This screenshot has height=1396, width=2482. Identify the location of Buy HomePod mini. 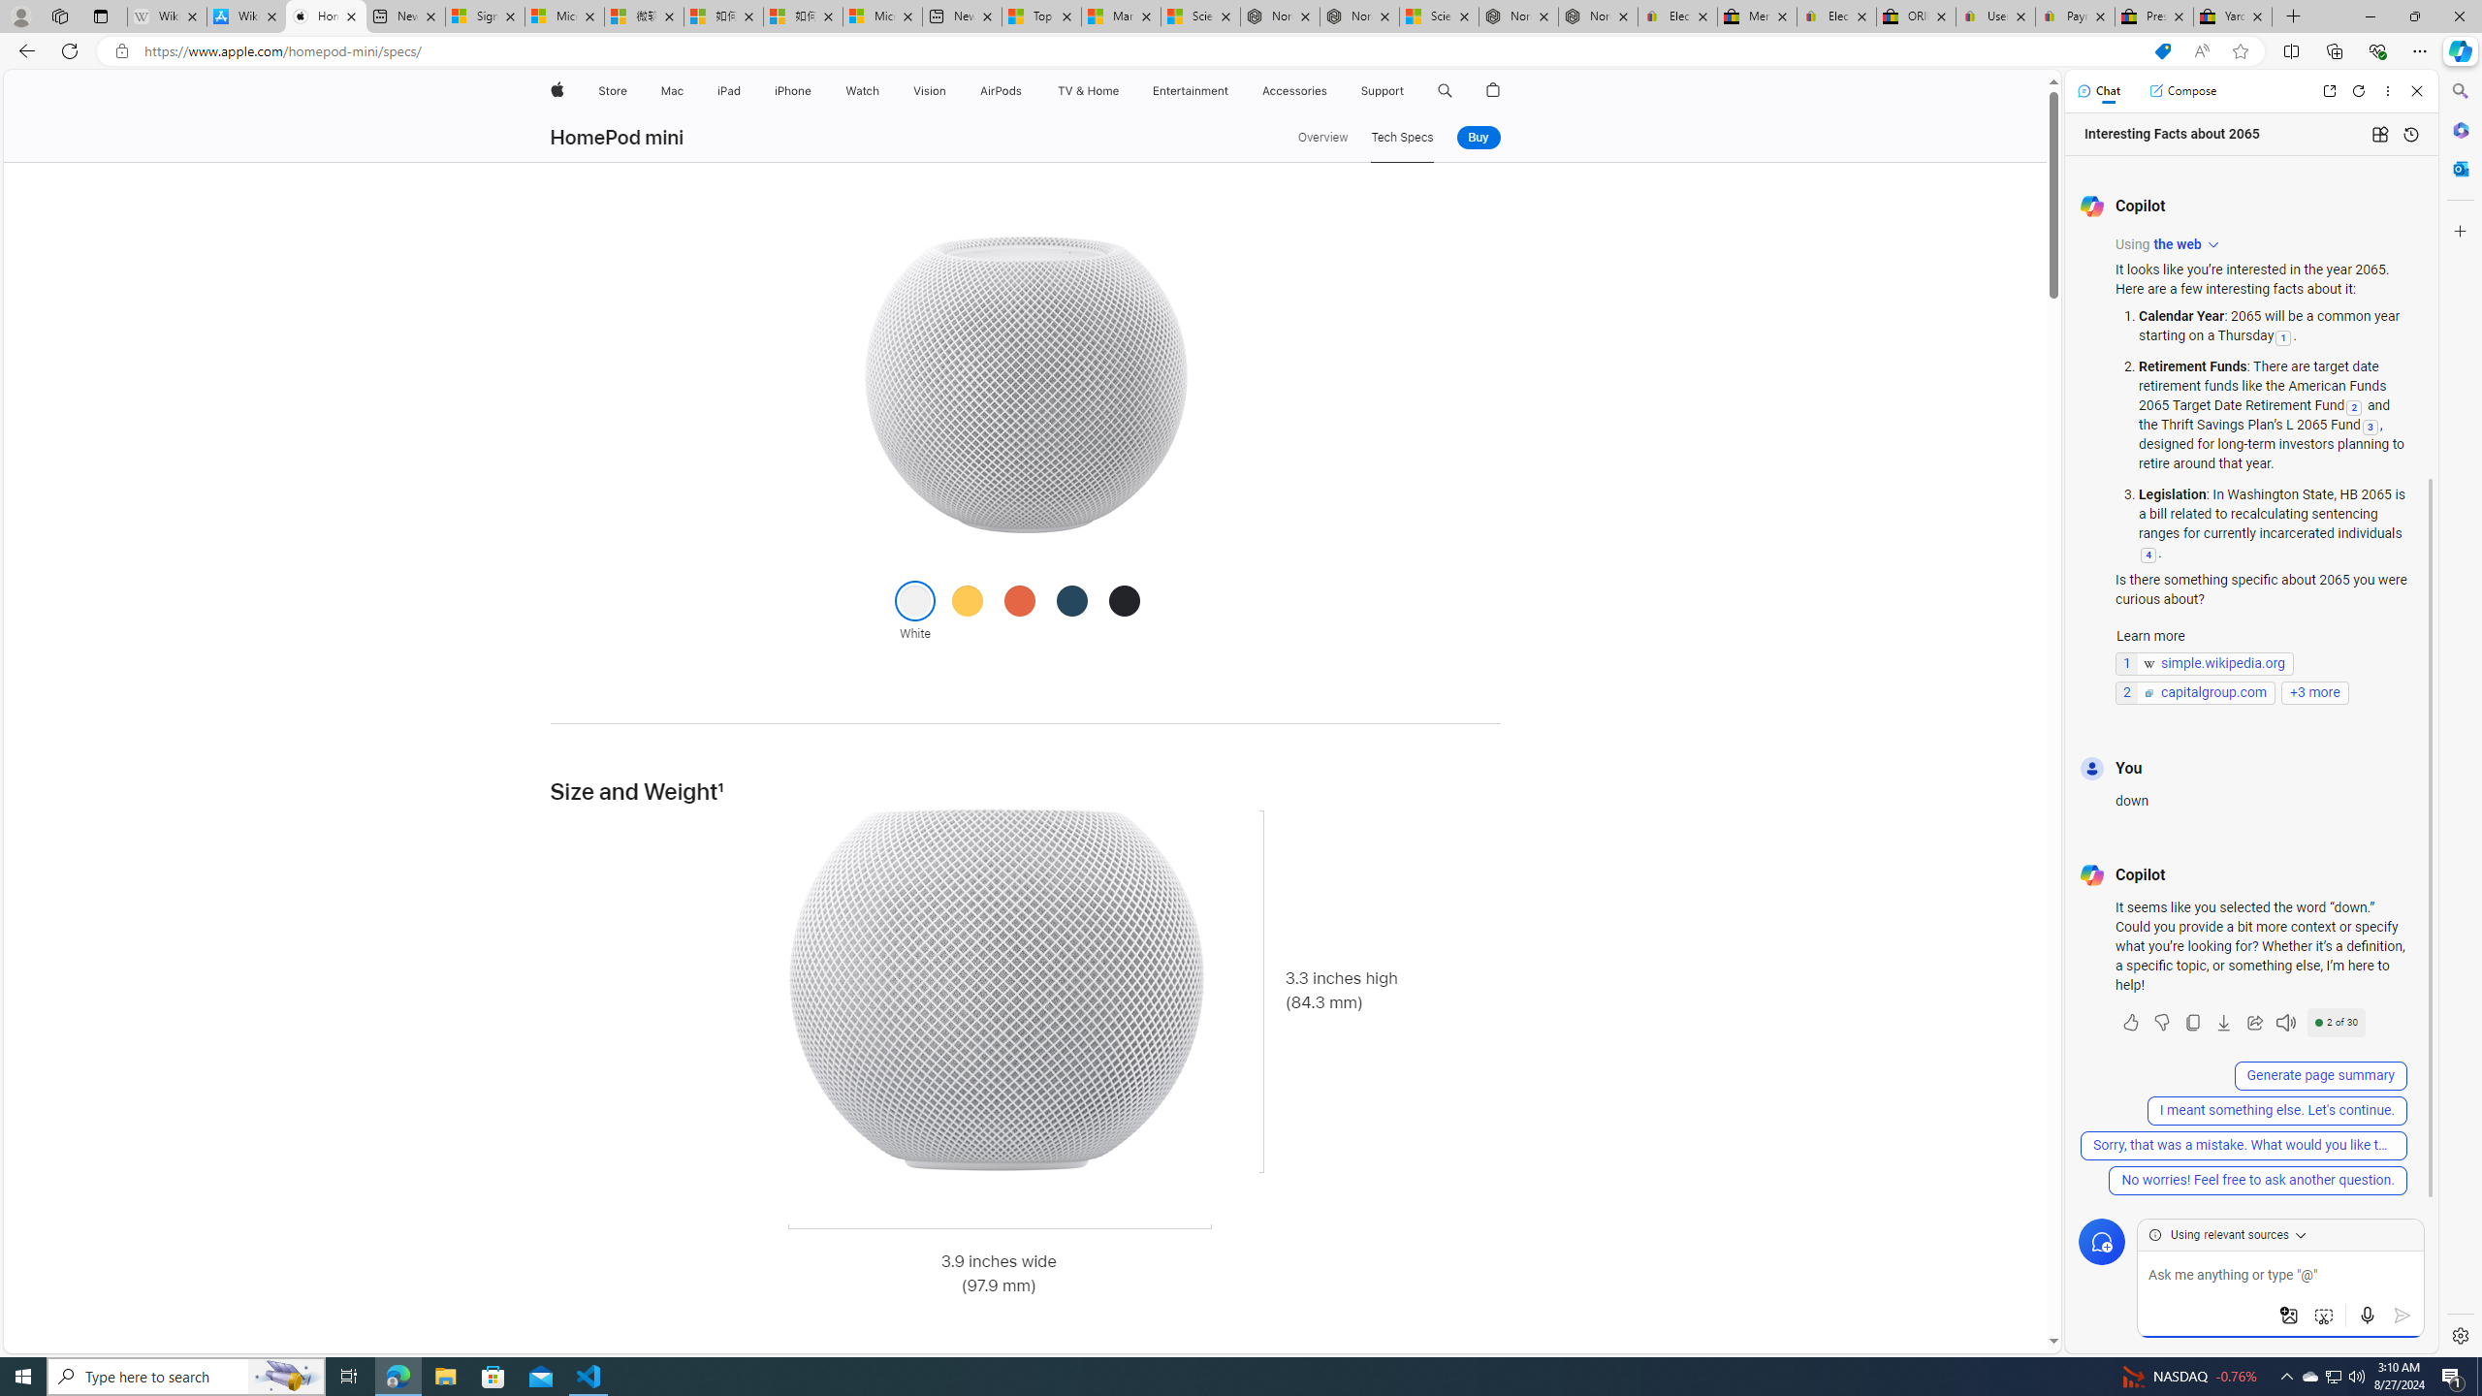
(1479, 138).